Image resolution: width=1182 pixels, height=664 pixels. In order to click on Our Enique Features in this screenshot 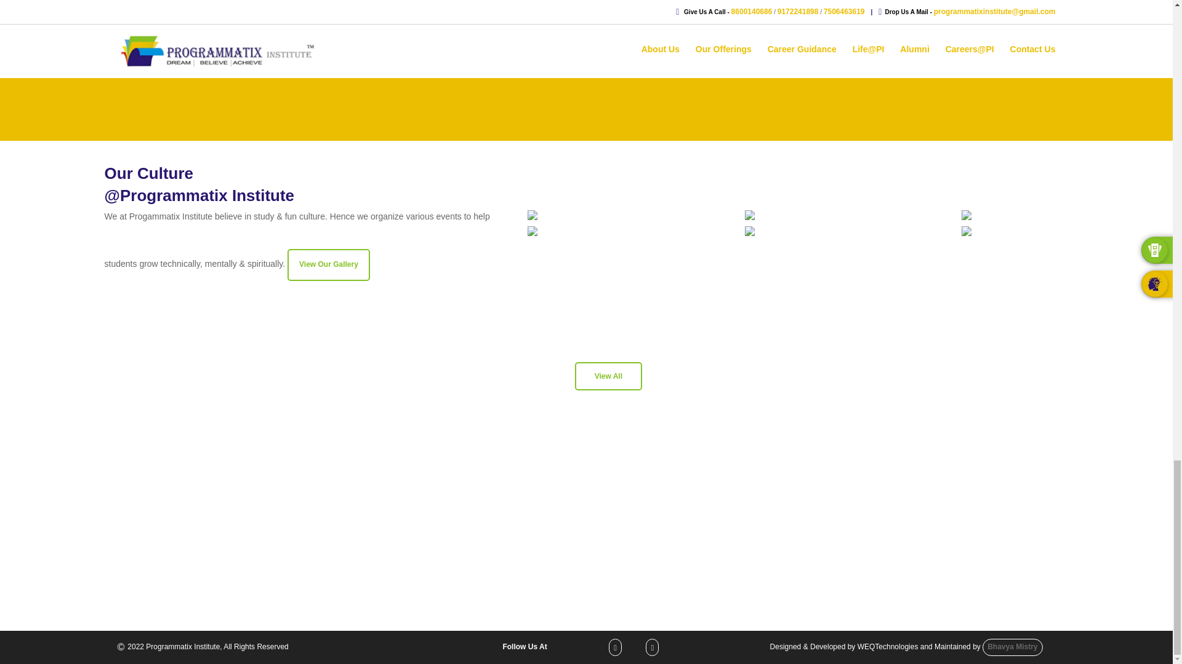, I will do `click(201, 550)`.